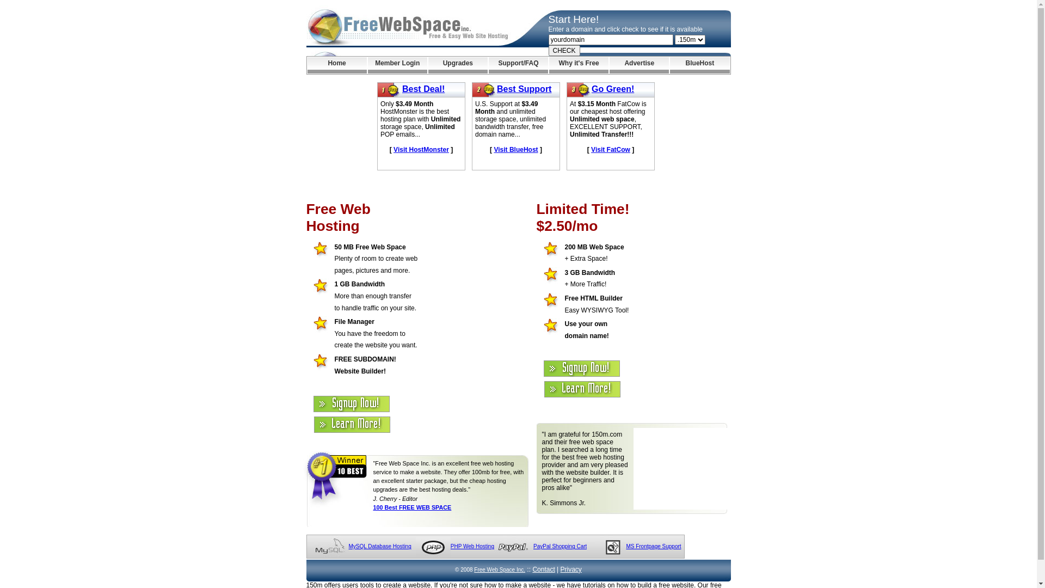 The height and width of the screenshot is (588, 1045). What do you see at coordinates (700, 65) in the screenshot?
I see `BlueHost` at bounding box center [700, 65].